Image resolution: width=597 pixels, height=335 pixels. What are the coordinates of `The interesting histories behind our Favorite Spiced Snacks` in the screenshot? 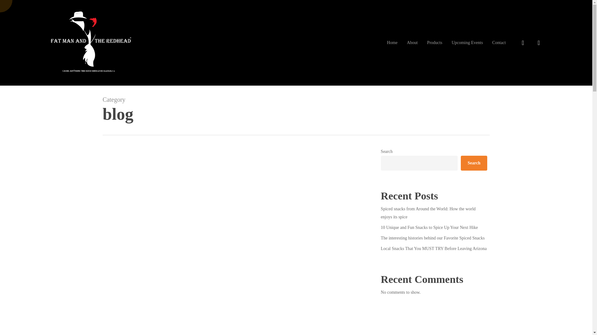 It's located at (434, 238).